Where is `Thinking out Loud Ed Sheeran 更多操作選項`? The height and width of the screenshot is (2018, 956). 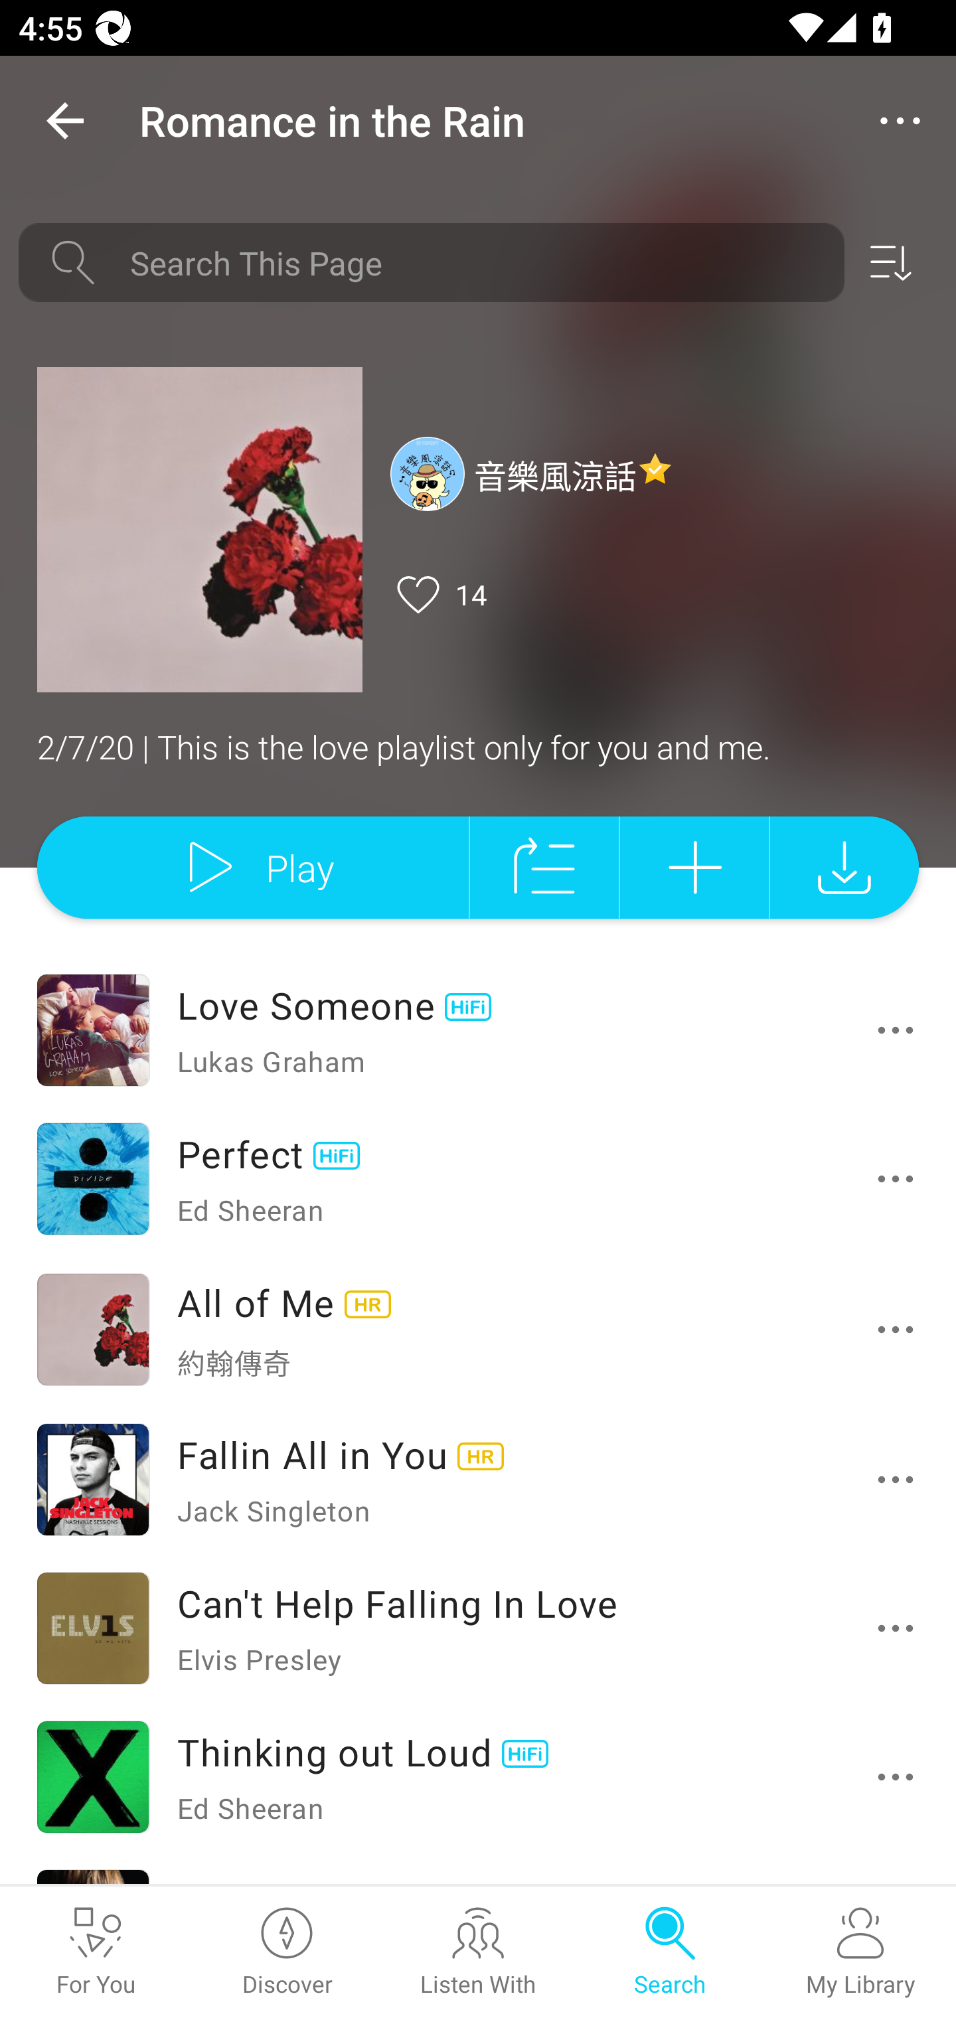
Thinking out Loud Ed Sheeran 更多操作選項 is located at coordinates (478, 1776).